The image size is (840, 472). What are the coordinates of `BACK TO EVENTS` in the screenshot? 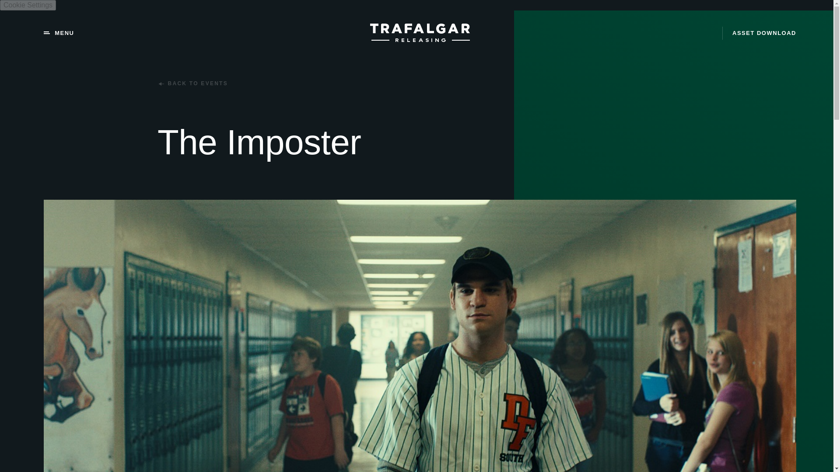 It's located at (192, 83).